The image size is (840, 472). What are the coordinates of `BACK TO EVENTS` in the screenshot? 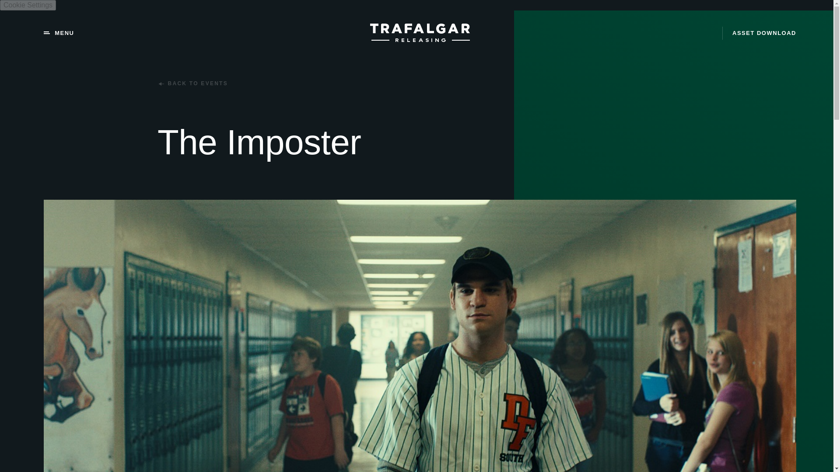 It's located at (192, 83).